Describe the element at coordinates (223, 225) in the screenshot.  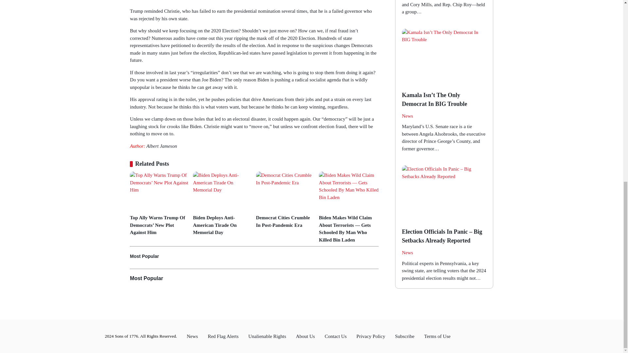
I see `Biden Deploys Anti-American Tirade On Memorial Day` at that location.